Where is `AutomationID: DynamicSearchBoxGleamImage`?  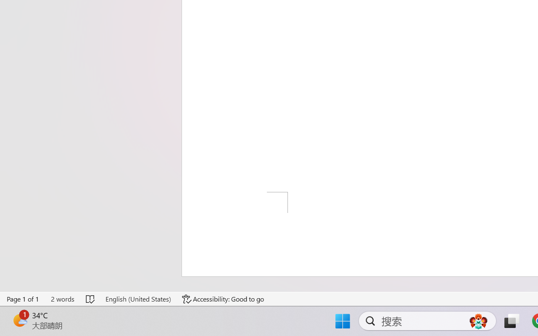 AutomationID: DynamicSearchBoxGleamImage is located at coordinates (478, 321).